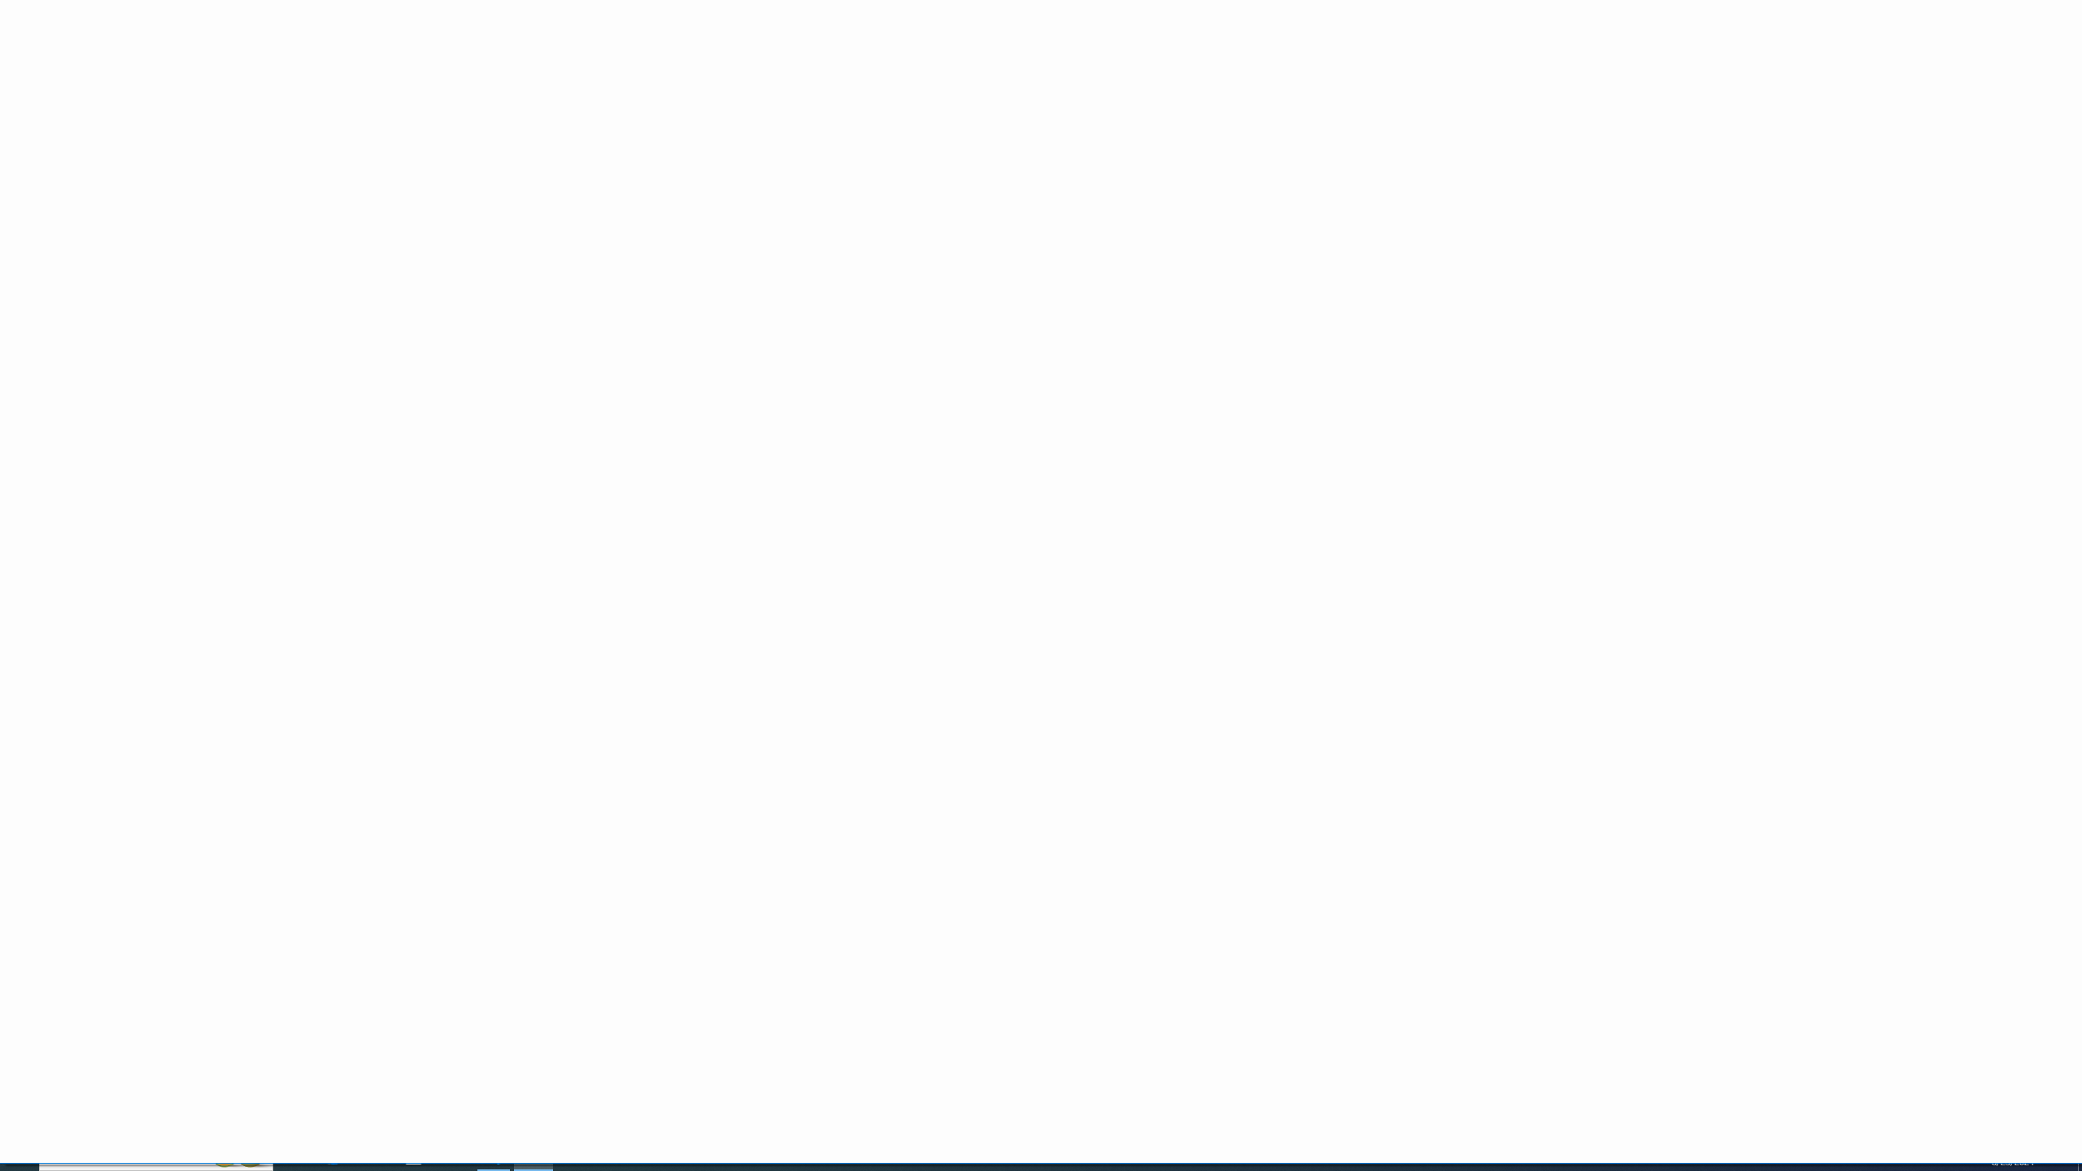 The width and height of the screenshot is (2082, 1171). I want to click on Restore Down, so click(2025, 14).